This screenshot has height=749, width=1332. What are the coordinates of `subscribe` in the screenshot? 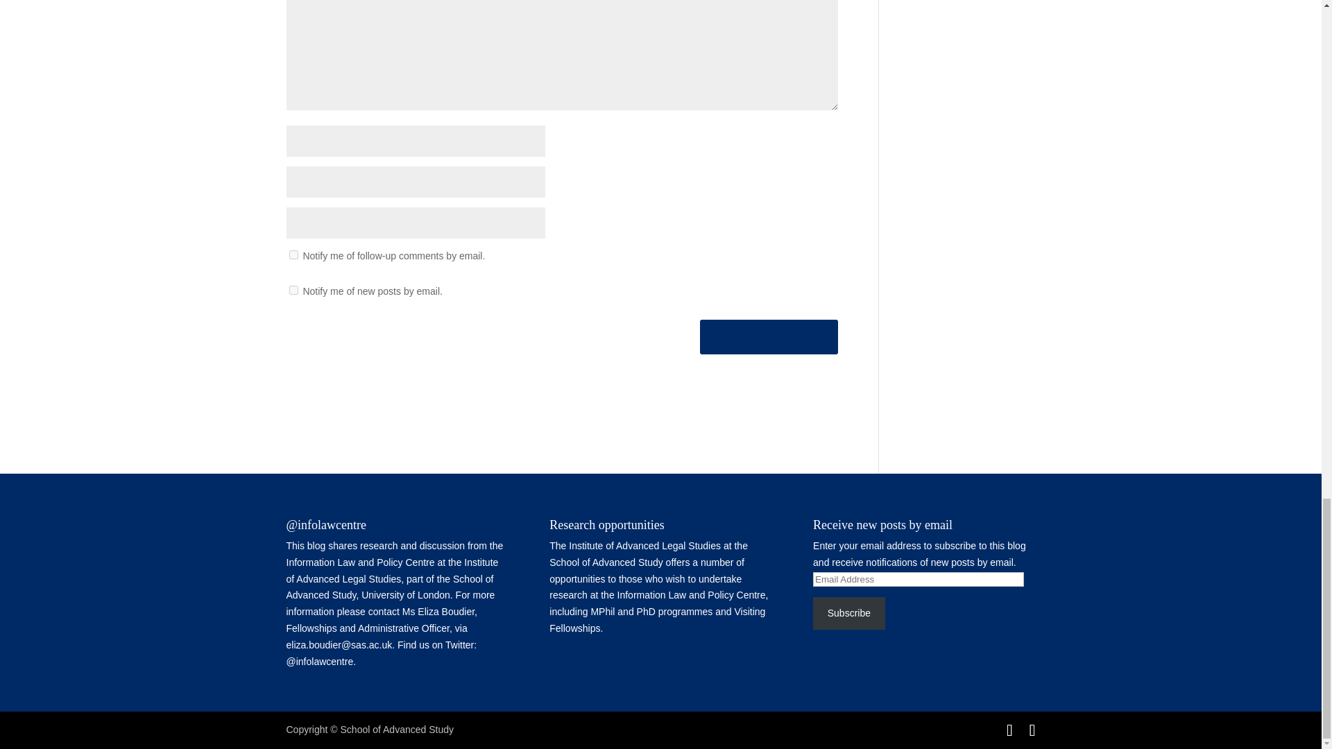 It's located at (293, 290).